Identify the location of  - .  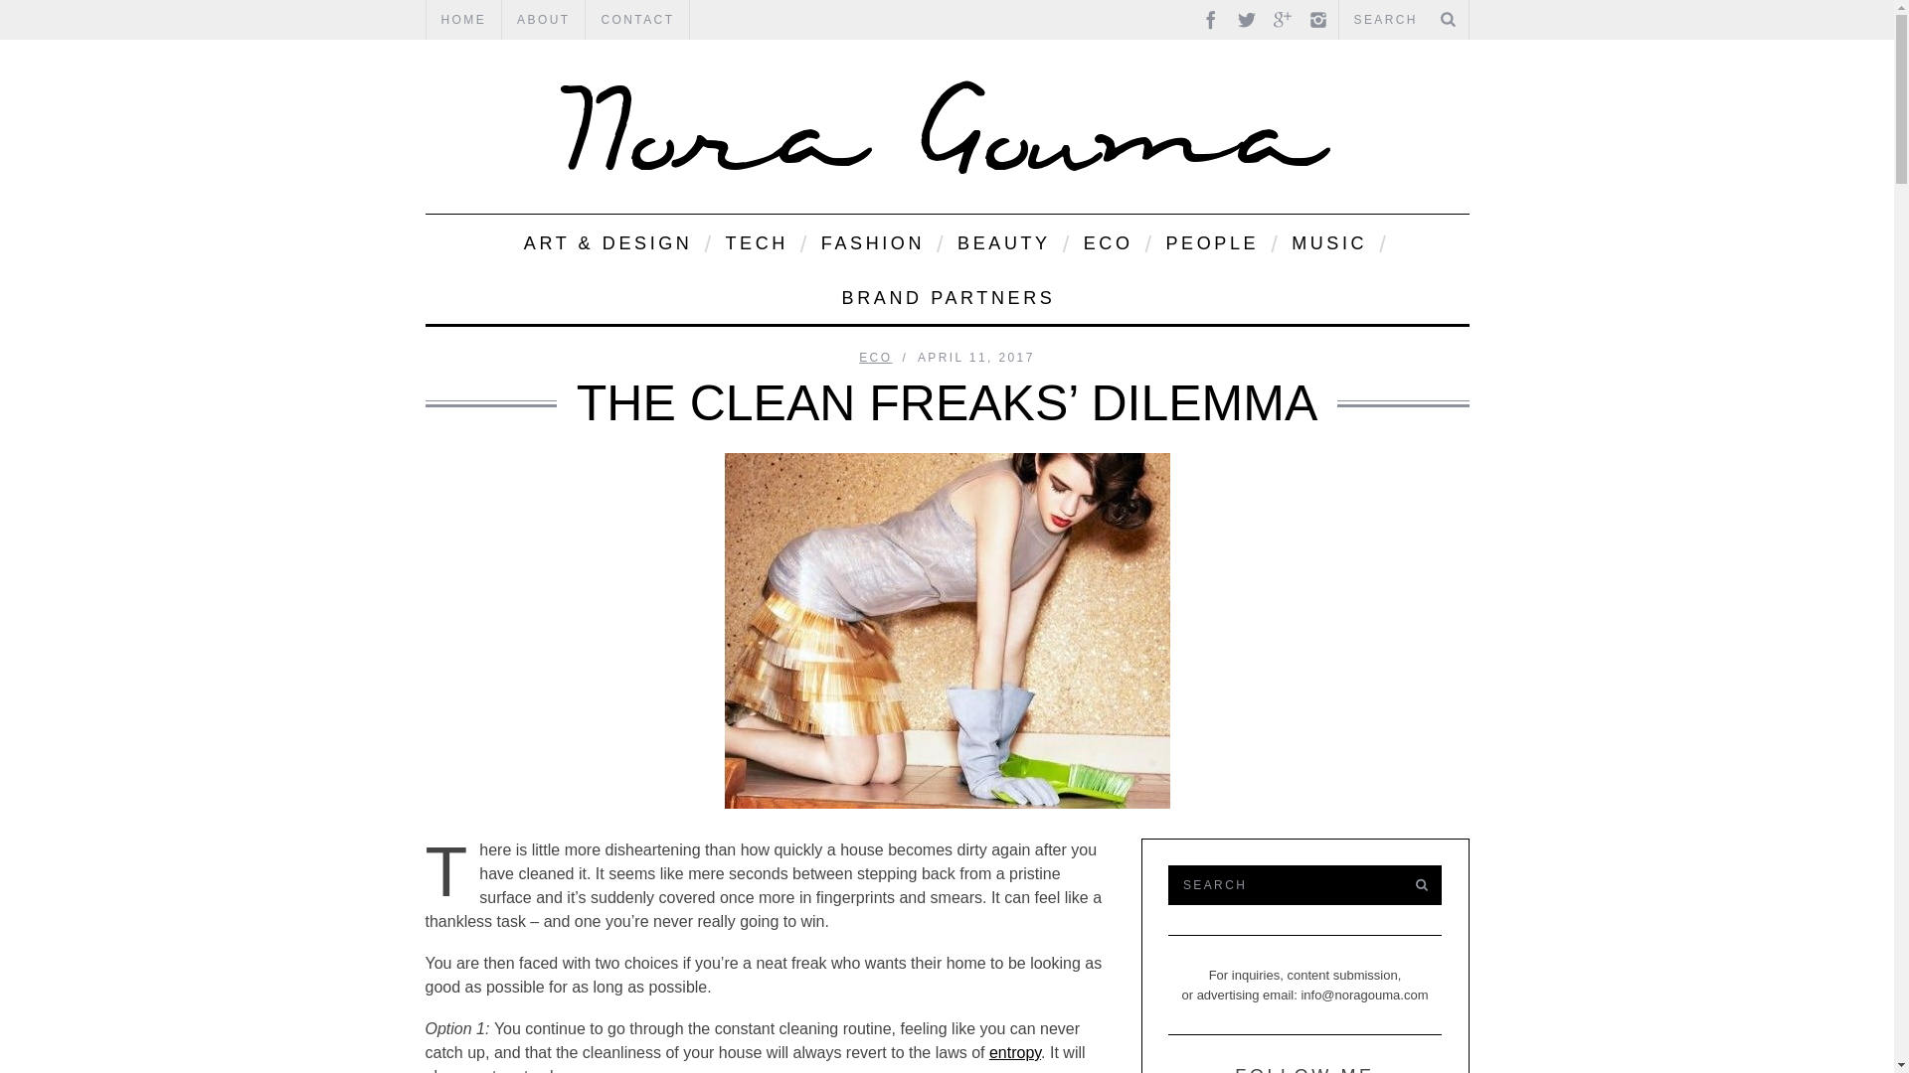
(947, 126).